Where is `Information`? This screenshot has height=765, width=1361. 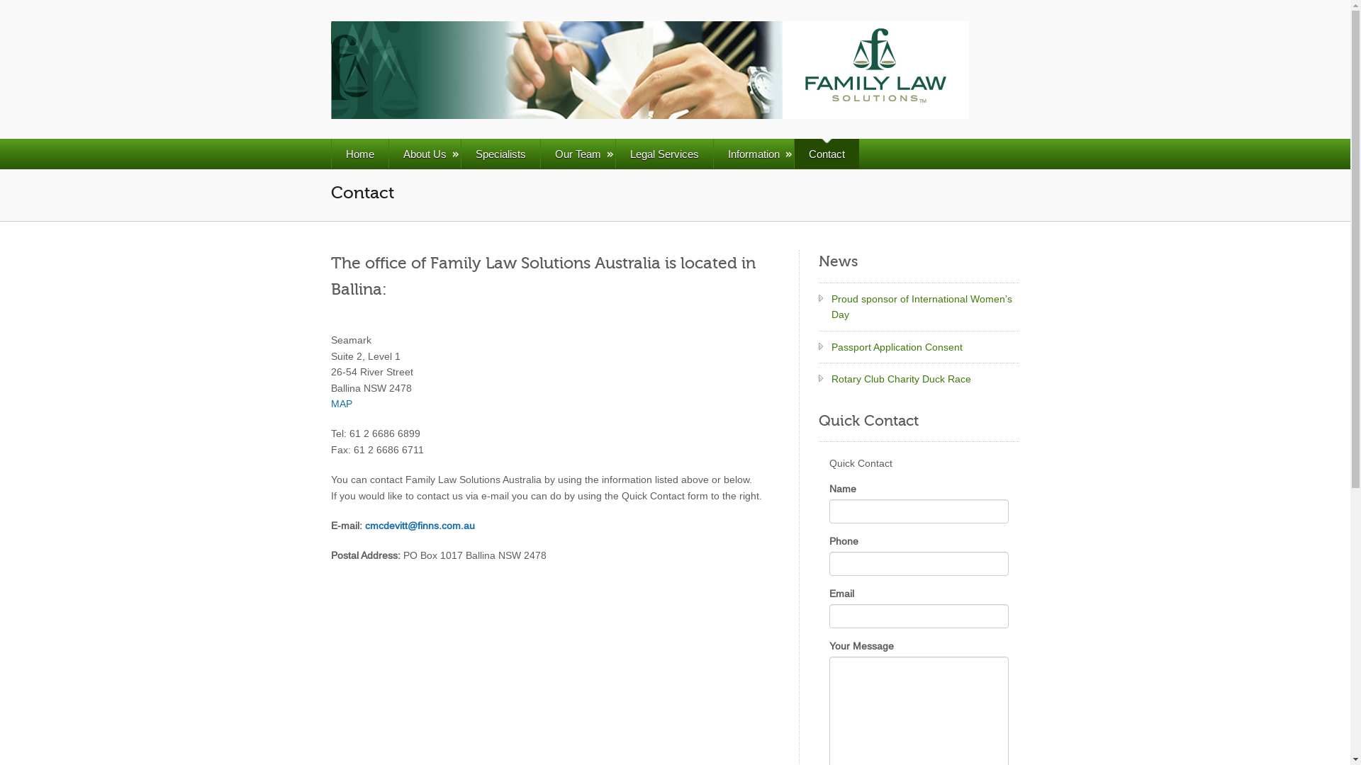
Information is located at coordinates (754, 154).